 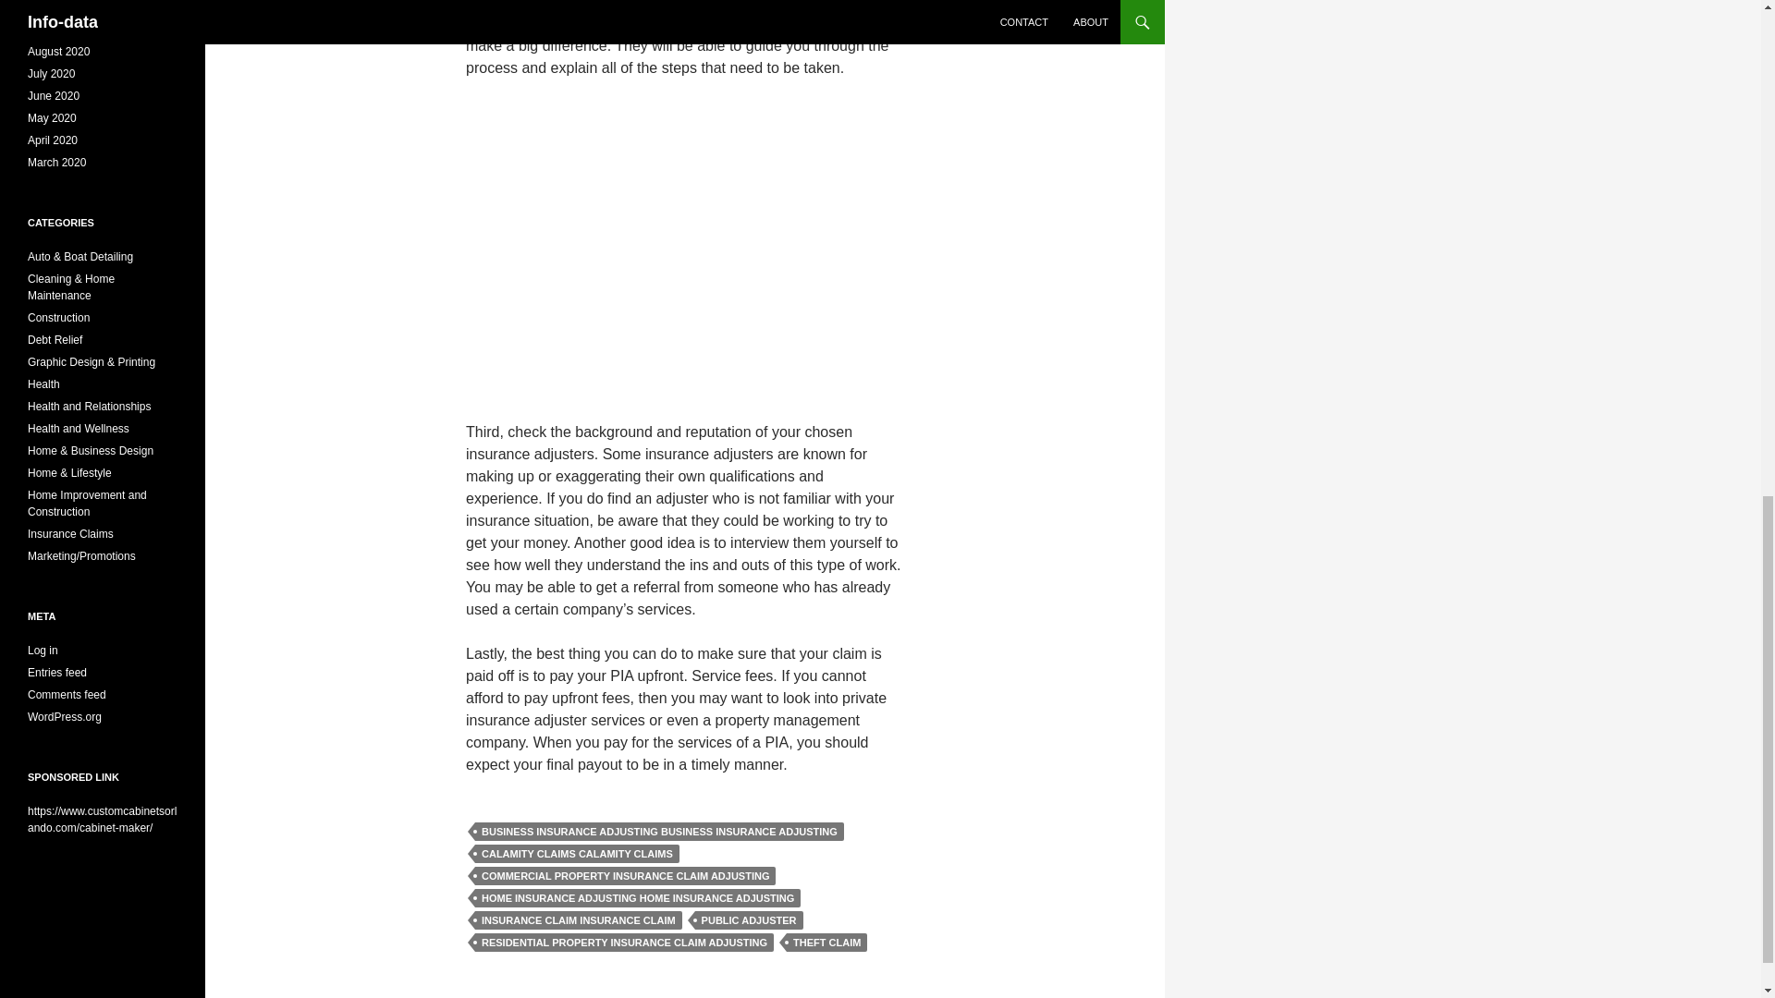 What do you see at coordinates (660, 832) in the screenshot?
I see `BUSINESS INSURANCE ADJUSTING BUSINESS INSURANCE ADJUSTING` at bounding box center [660, 832].